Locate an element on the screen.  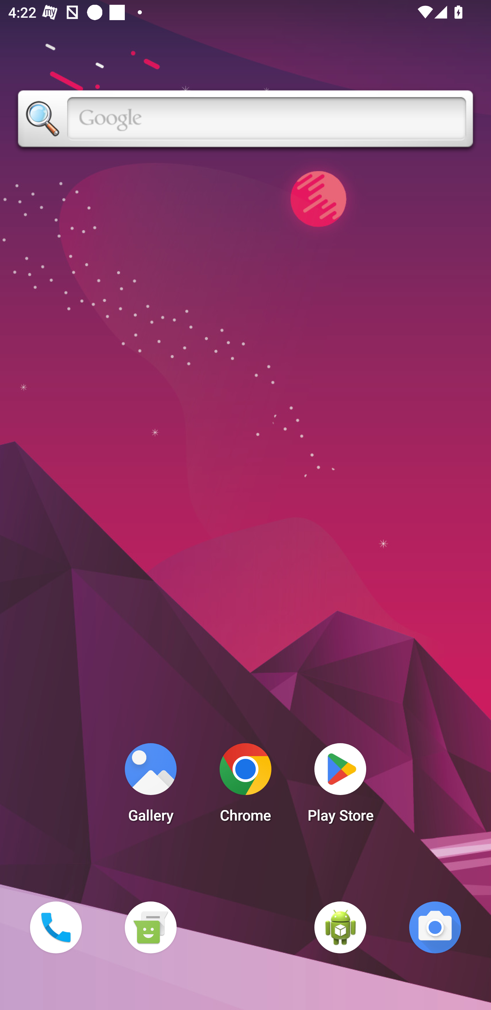
Chrome is located at coordinates (245, 786).